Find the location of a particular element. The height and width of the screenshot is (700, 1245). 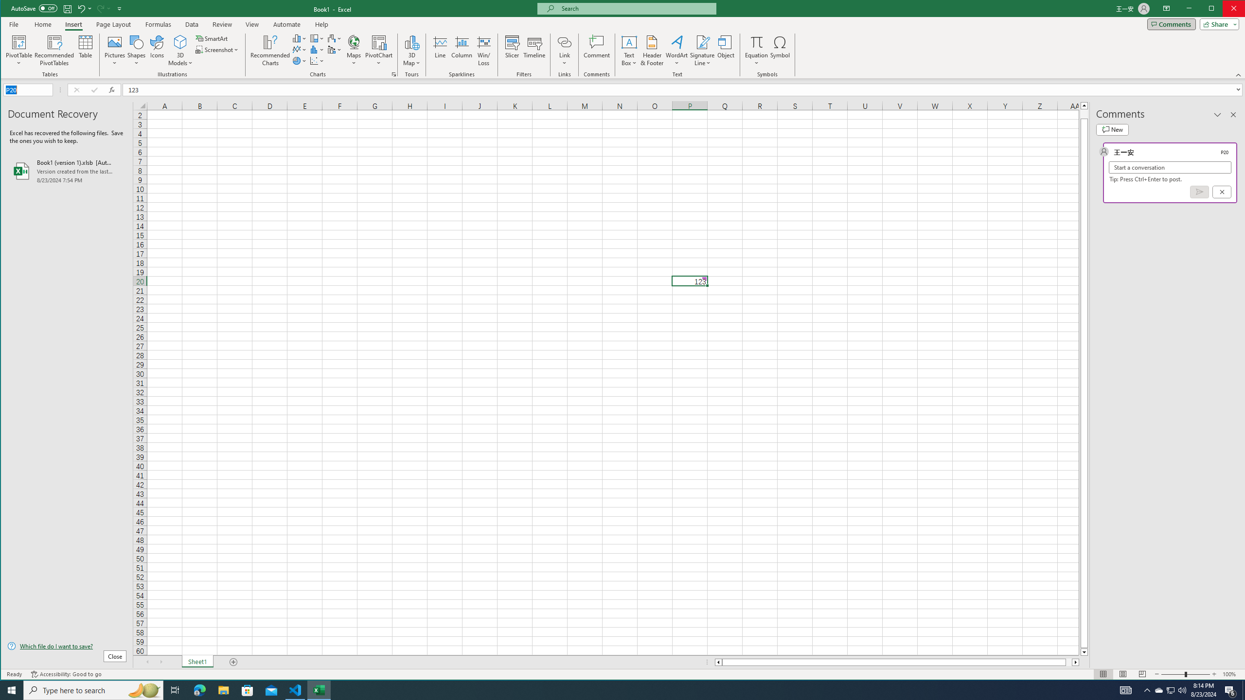

Draw Horizontal Text Box is located at coordinates (629, 42).